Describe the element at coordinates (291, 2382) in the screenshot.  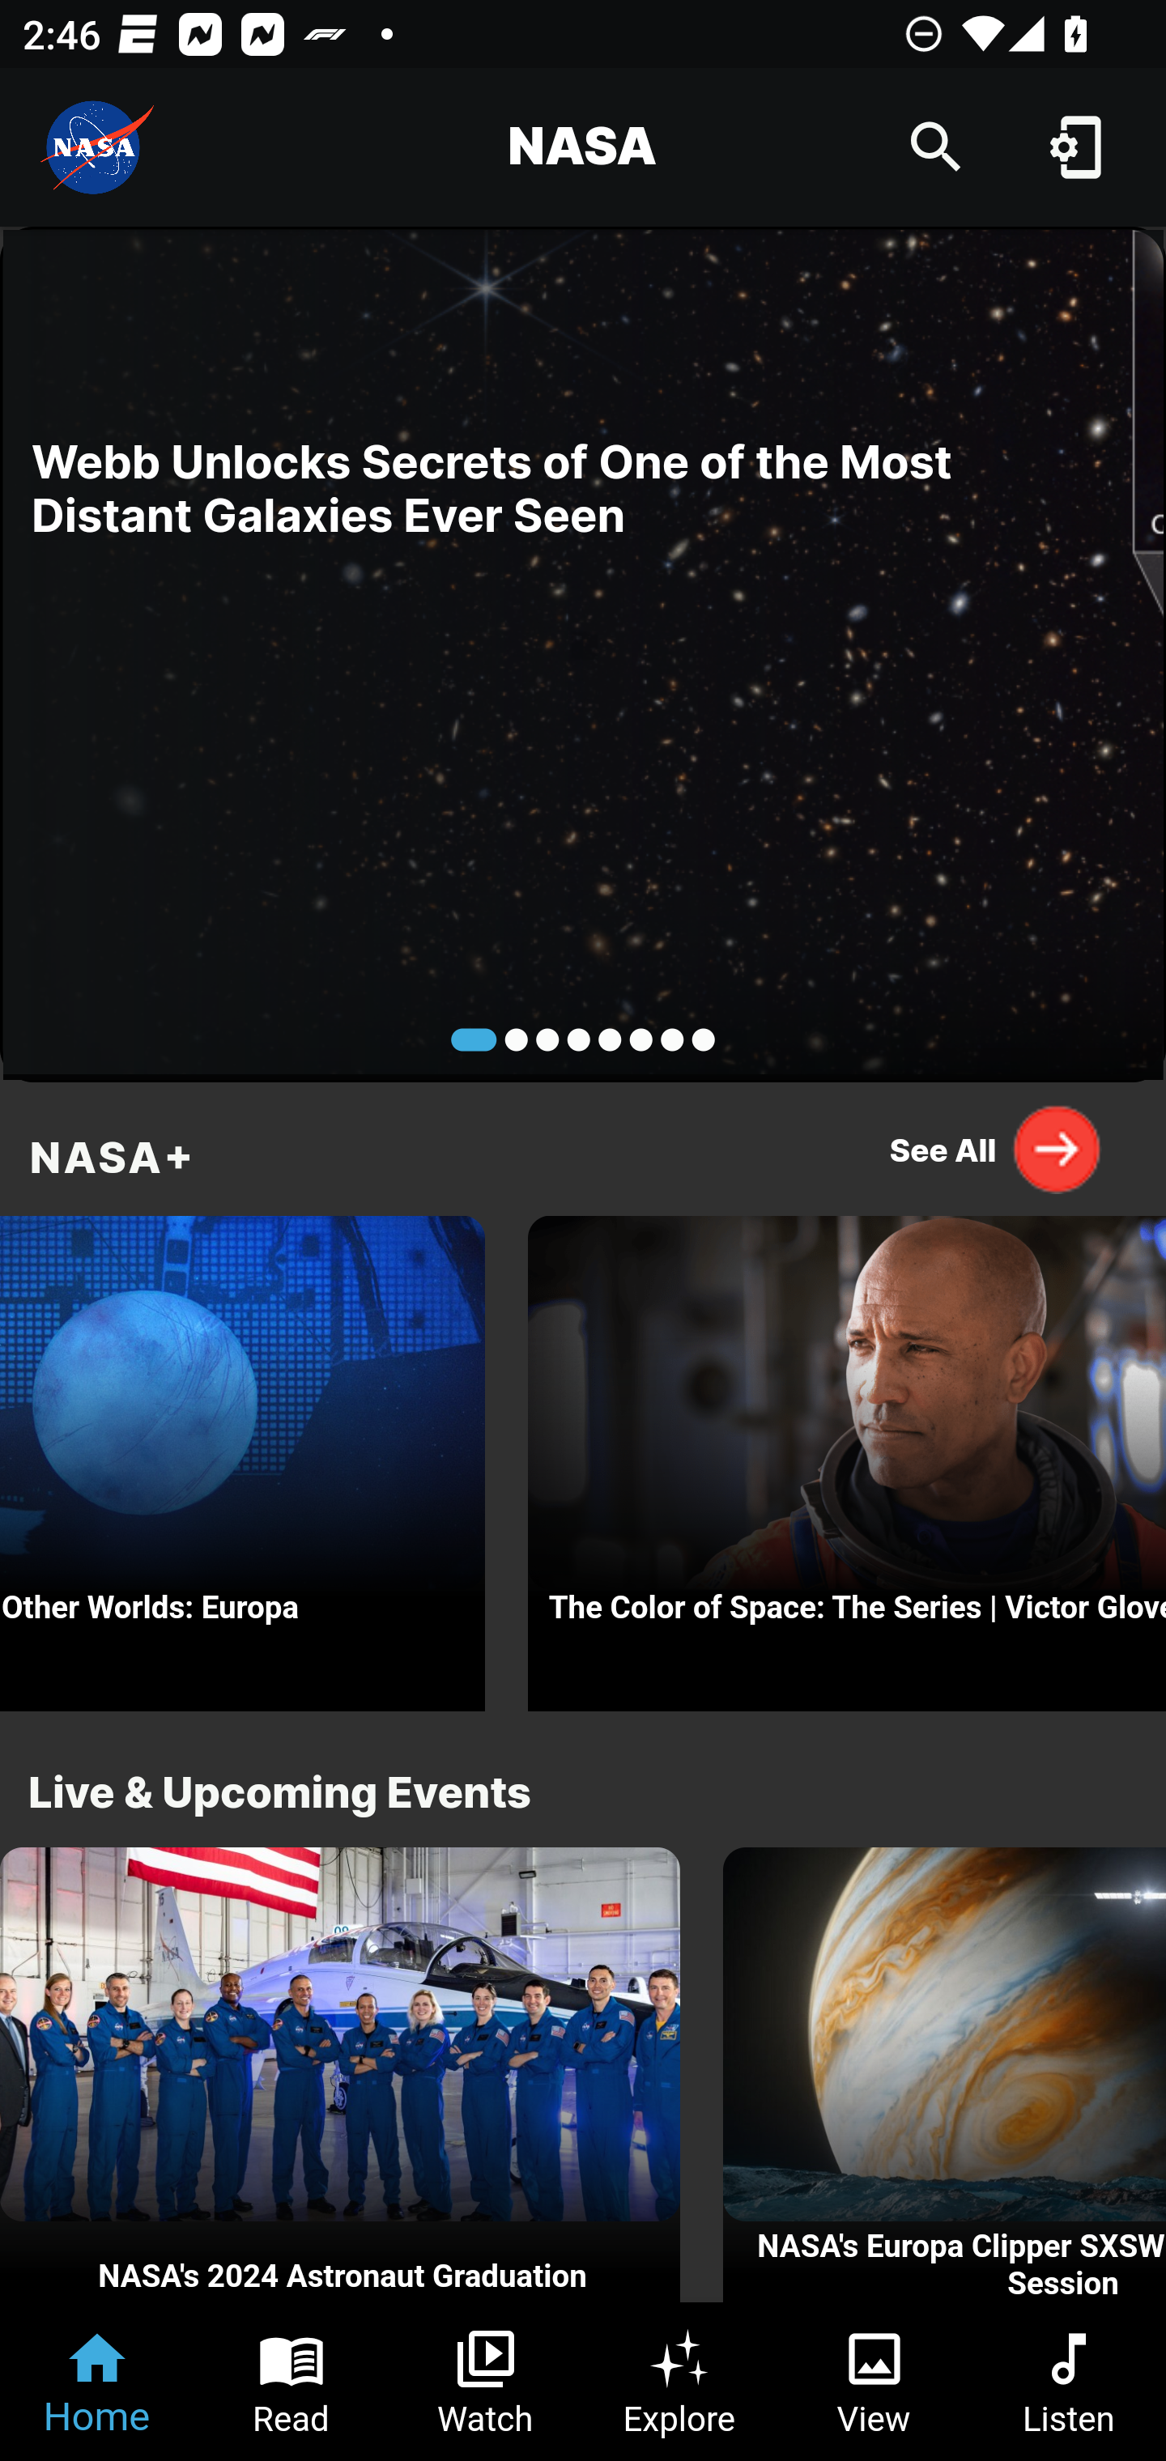
I see `Read
Tab 2 of 6` at that location.